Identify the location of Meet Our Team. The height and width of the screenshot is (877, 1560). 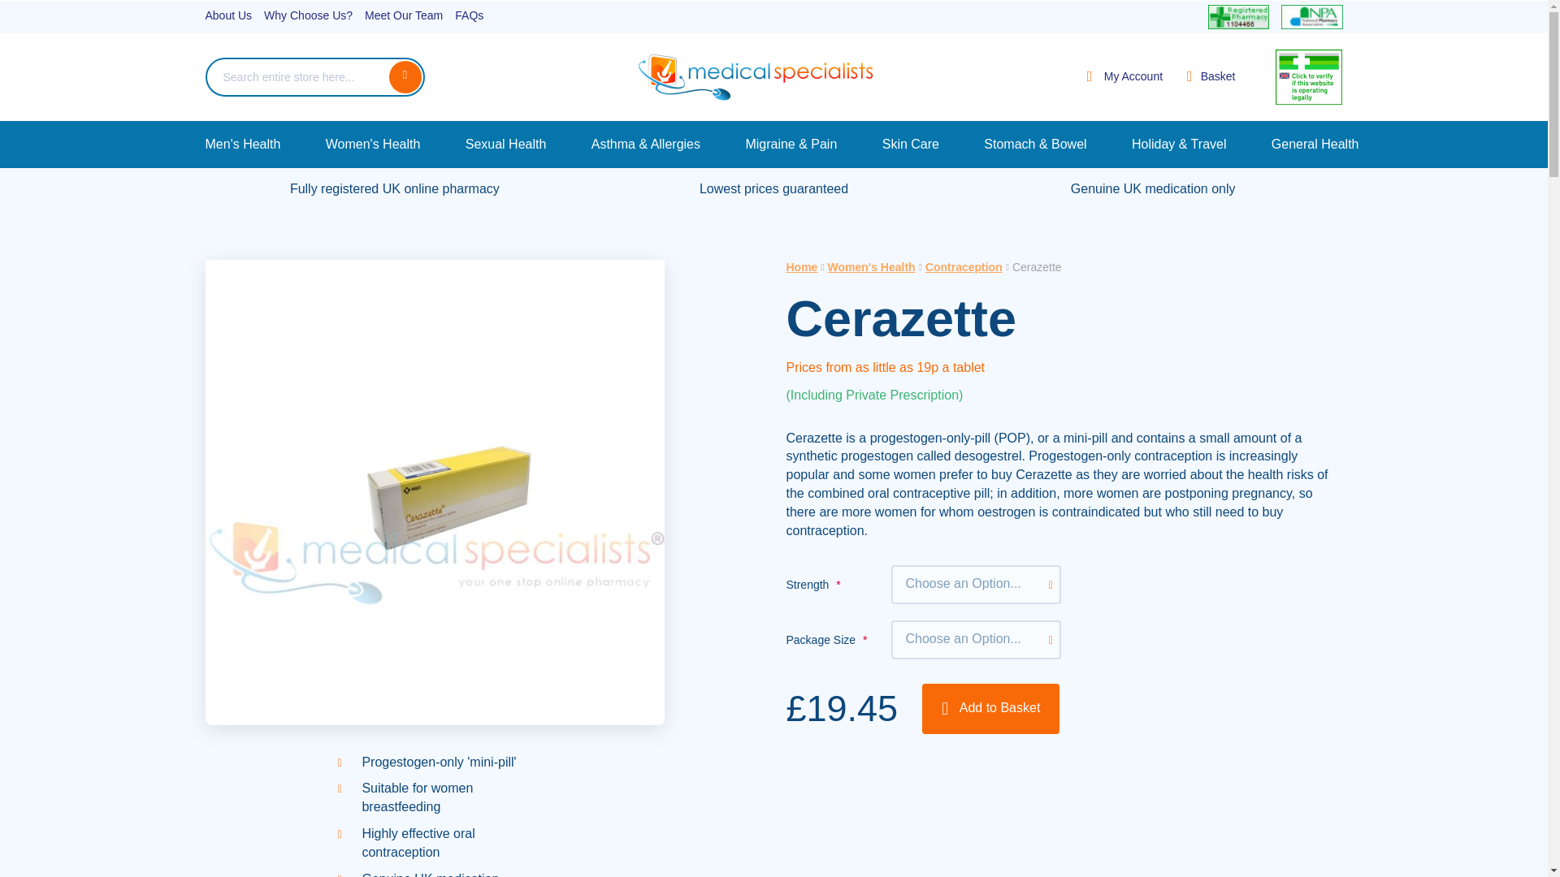
(404, 16).